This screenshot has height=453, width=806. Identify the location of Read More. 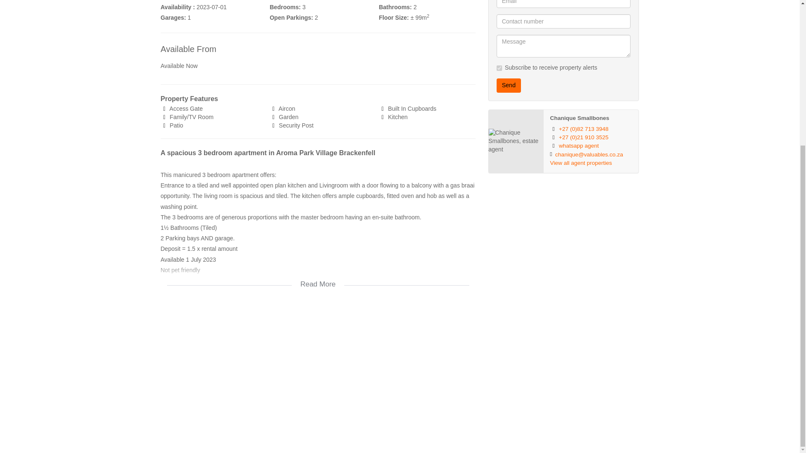
(318, 279).